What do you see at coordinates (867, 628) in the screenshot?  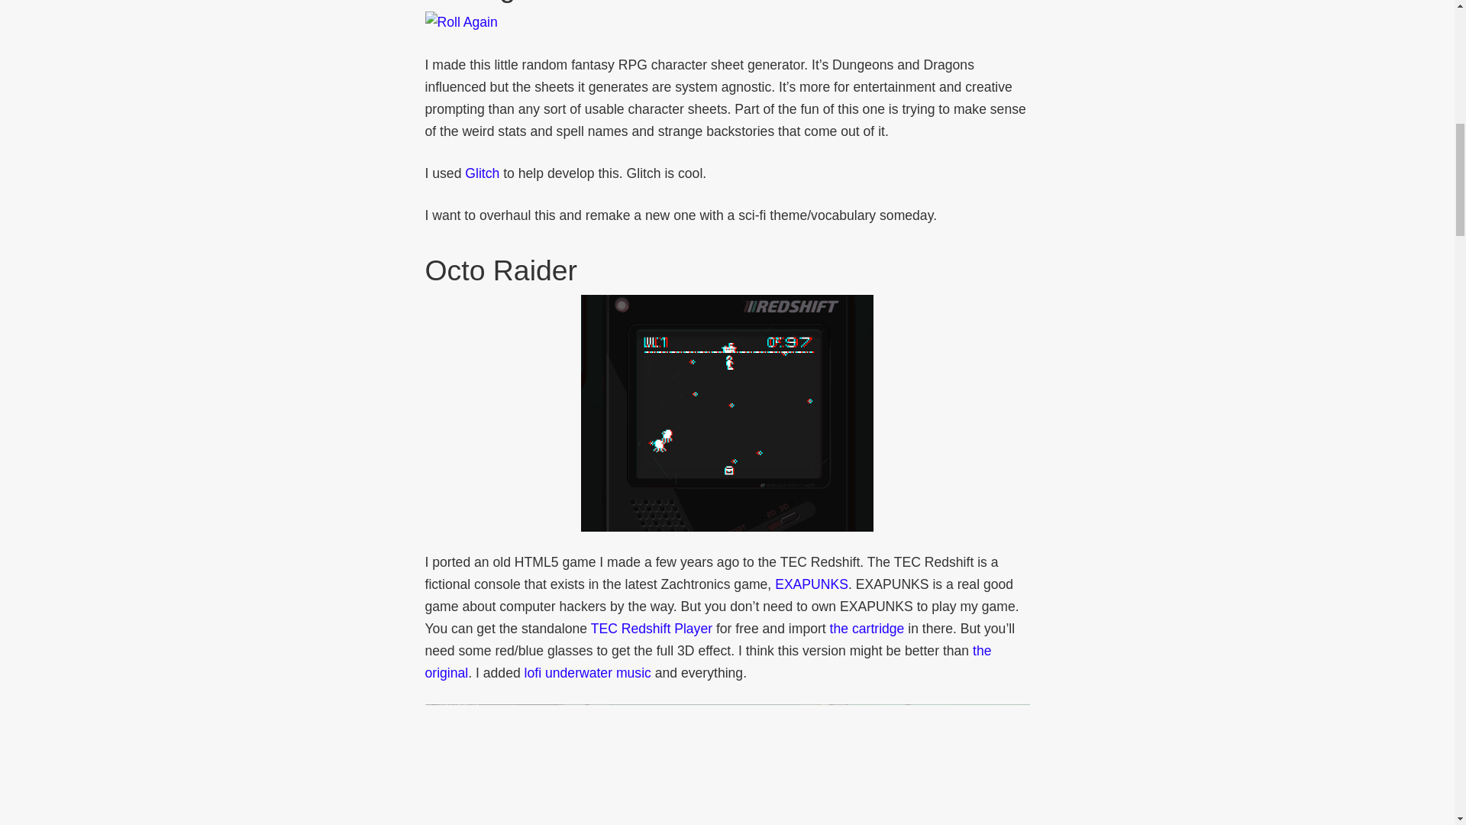 I see `the cartridge` at bounding box center [867, 628].